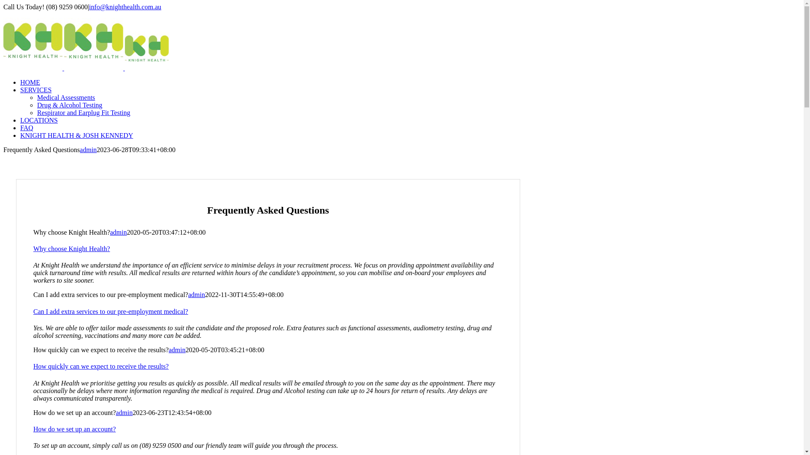  Describe the element at coordinates (124, 412) in the screenshot. I see `admin` at that location.